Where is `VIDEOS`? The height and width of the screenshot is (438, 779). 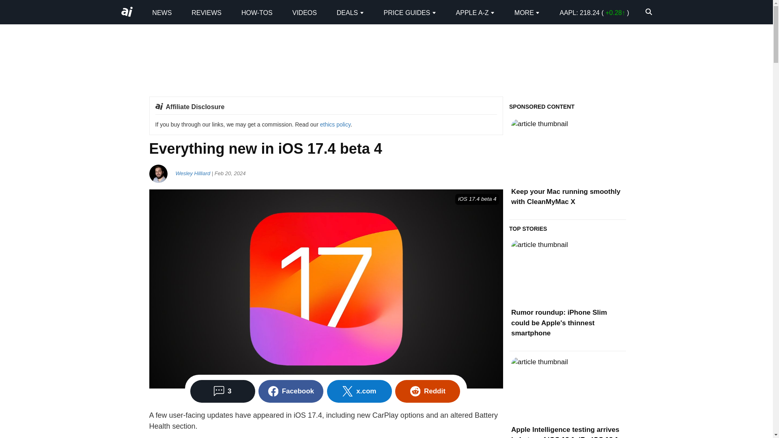
VIDEOS is located at coordinates (304, 12).